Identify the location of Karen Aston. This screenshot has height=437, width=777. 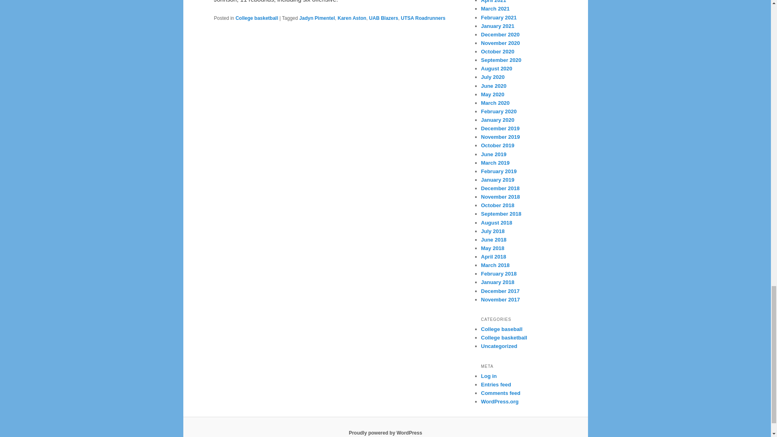
(351, 18).